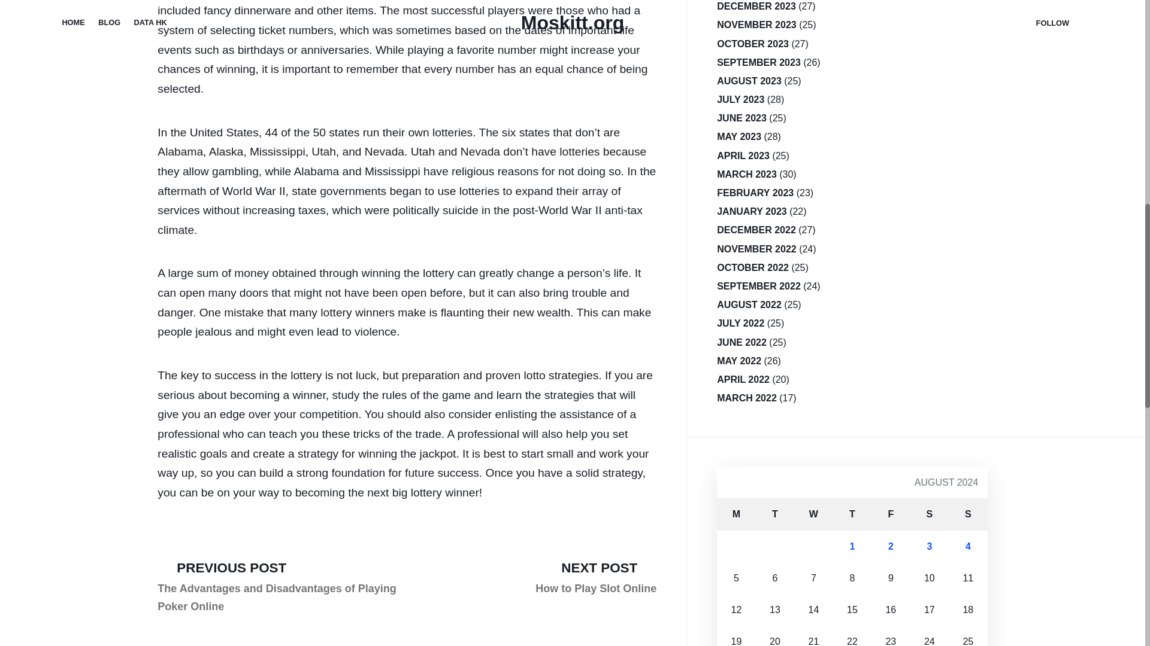 The image size is (1150, 646). I want to click on JUNE 2023, so click(852, 513).